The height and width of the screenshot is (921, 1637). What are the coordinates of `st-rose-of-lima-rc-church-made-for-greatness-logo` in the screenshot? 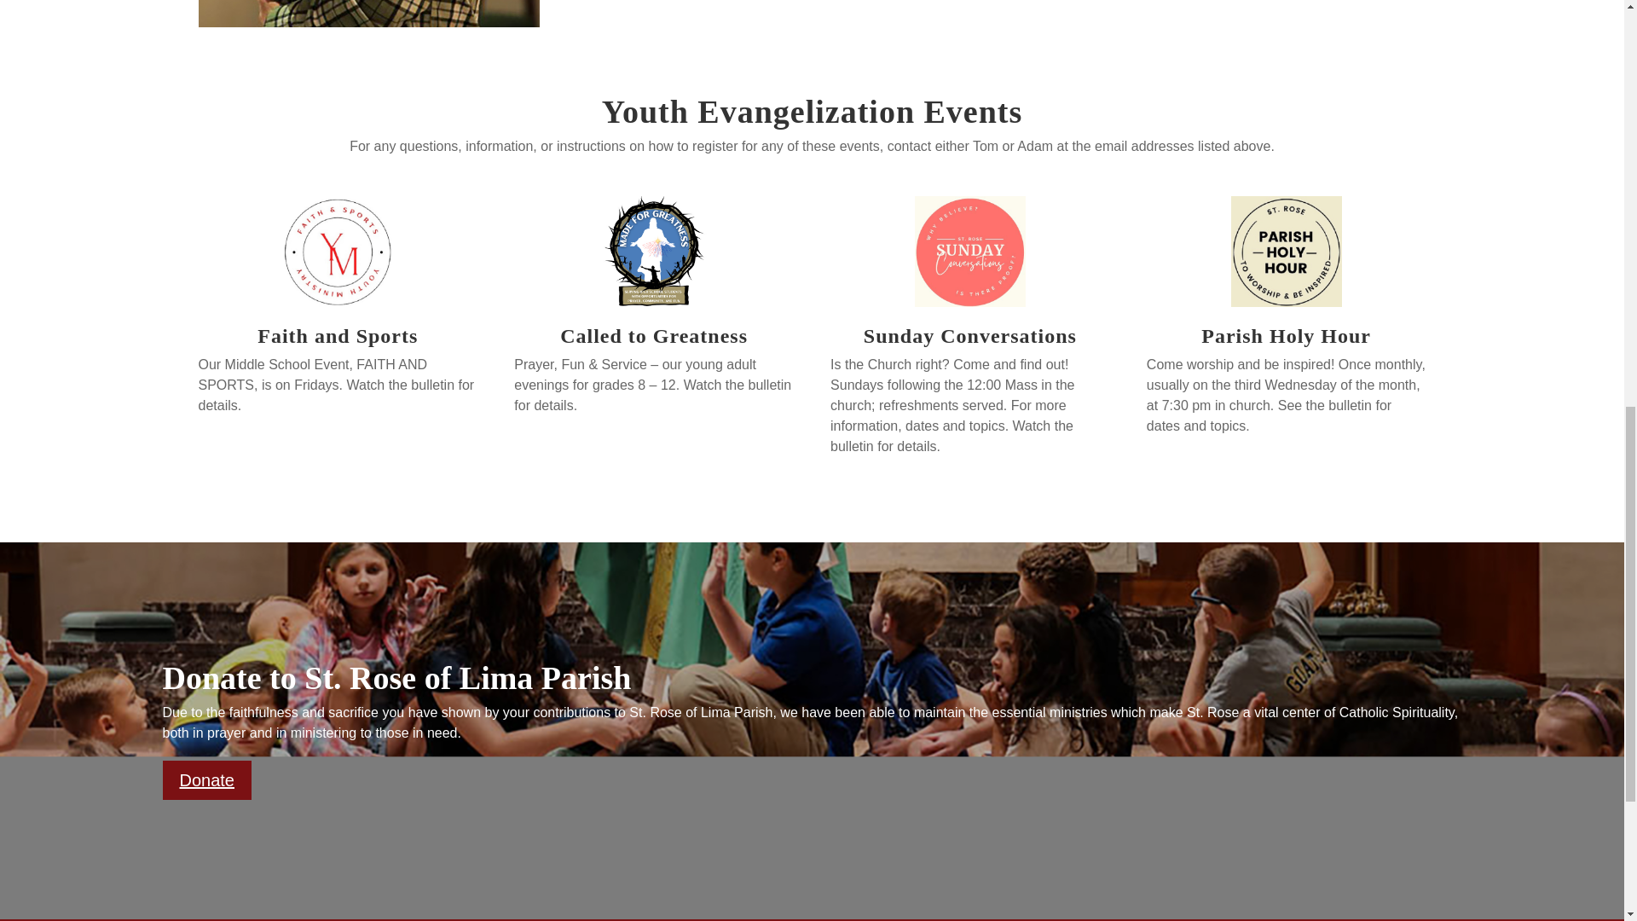 It's located at (653, 251).